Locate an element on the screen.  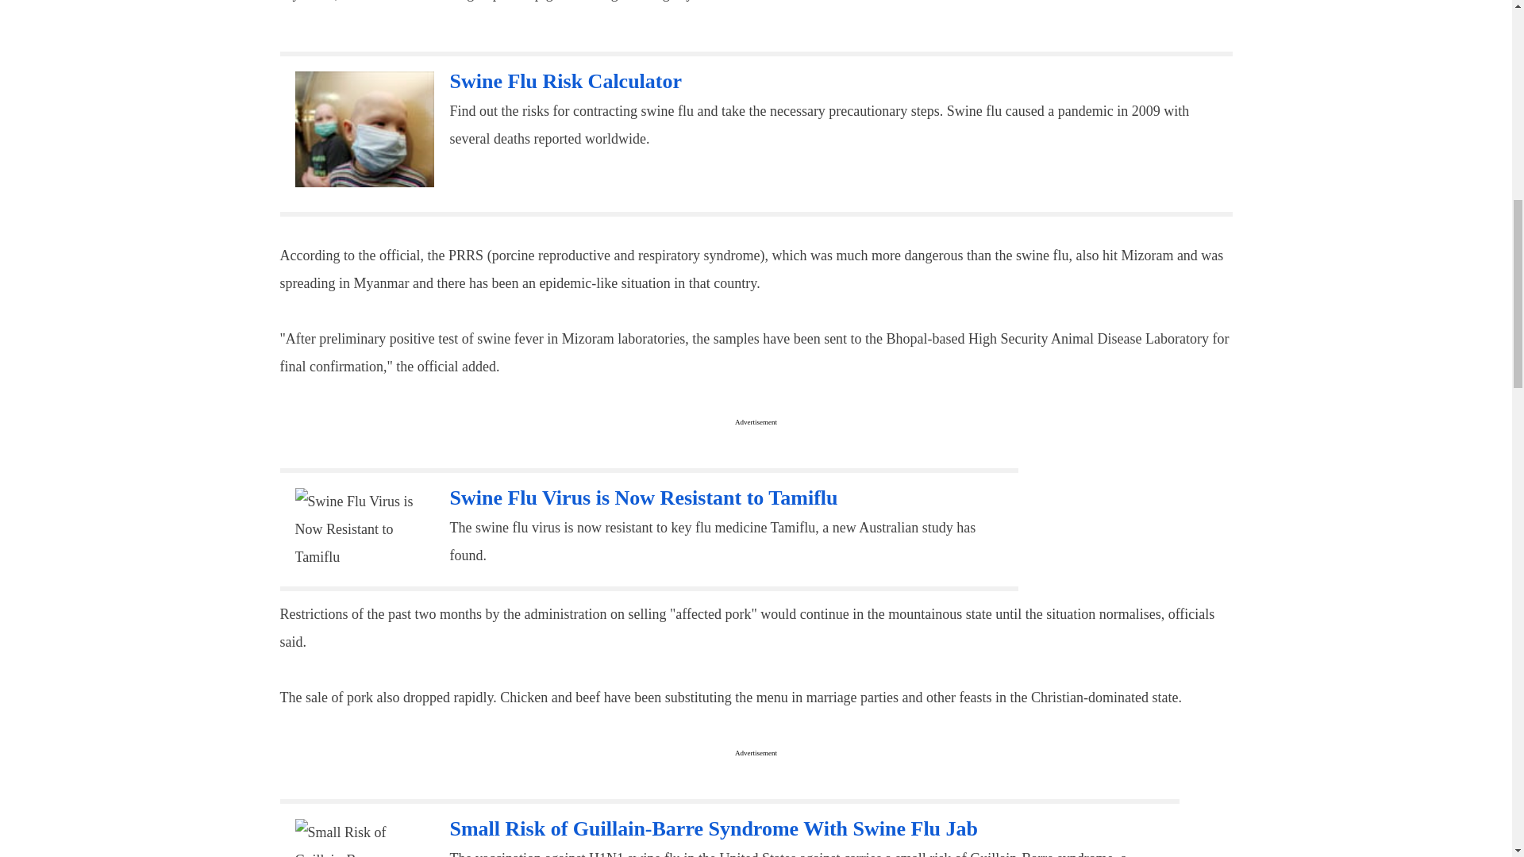
Swine Flu Risk Calculator is located at coordinates (365, 129).